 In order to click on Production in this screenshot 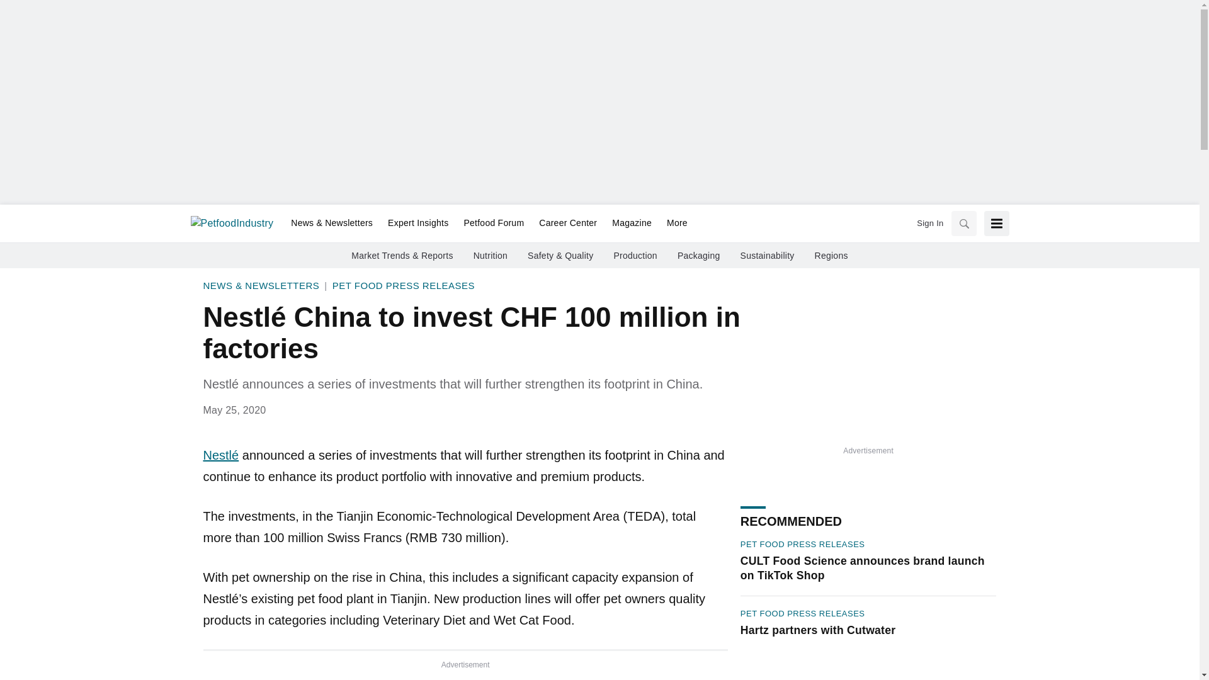, I will do `click(635, 256)`.